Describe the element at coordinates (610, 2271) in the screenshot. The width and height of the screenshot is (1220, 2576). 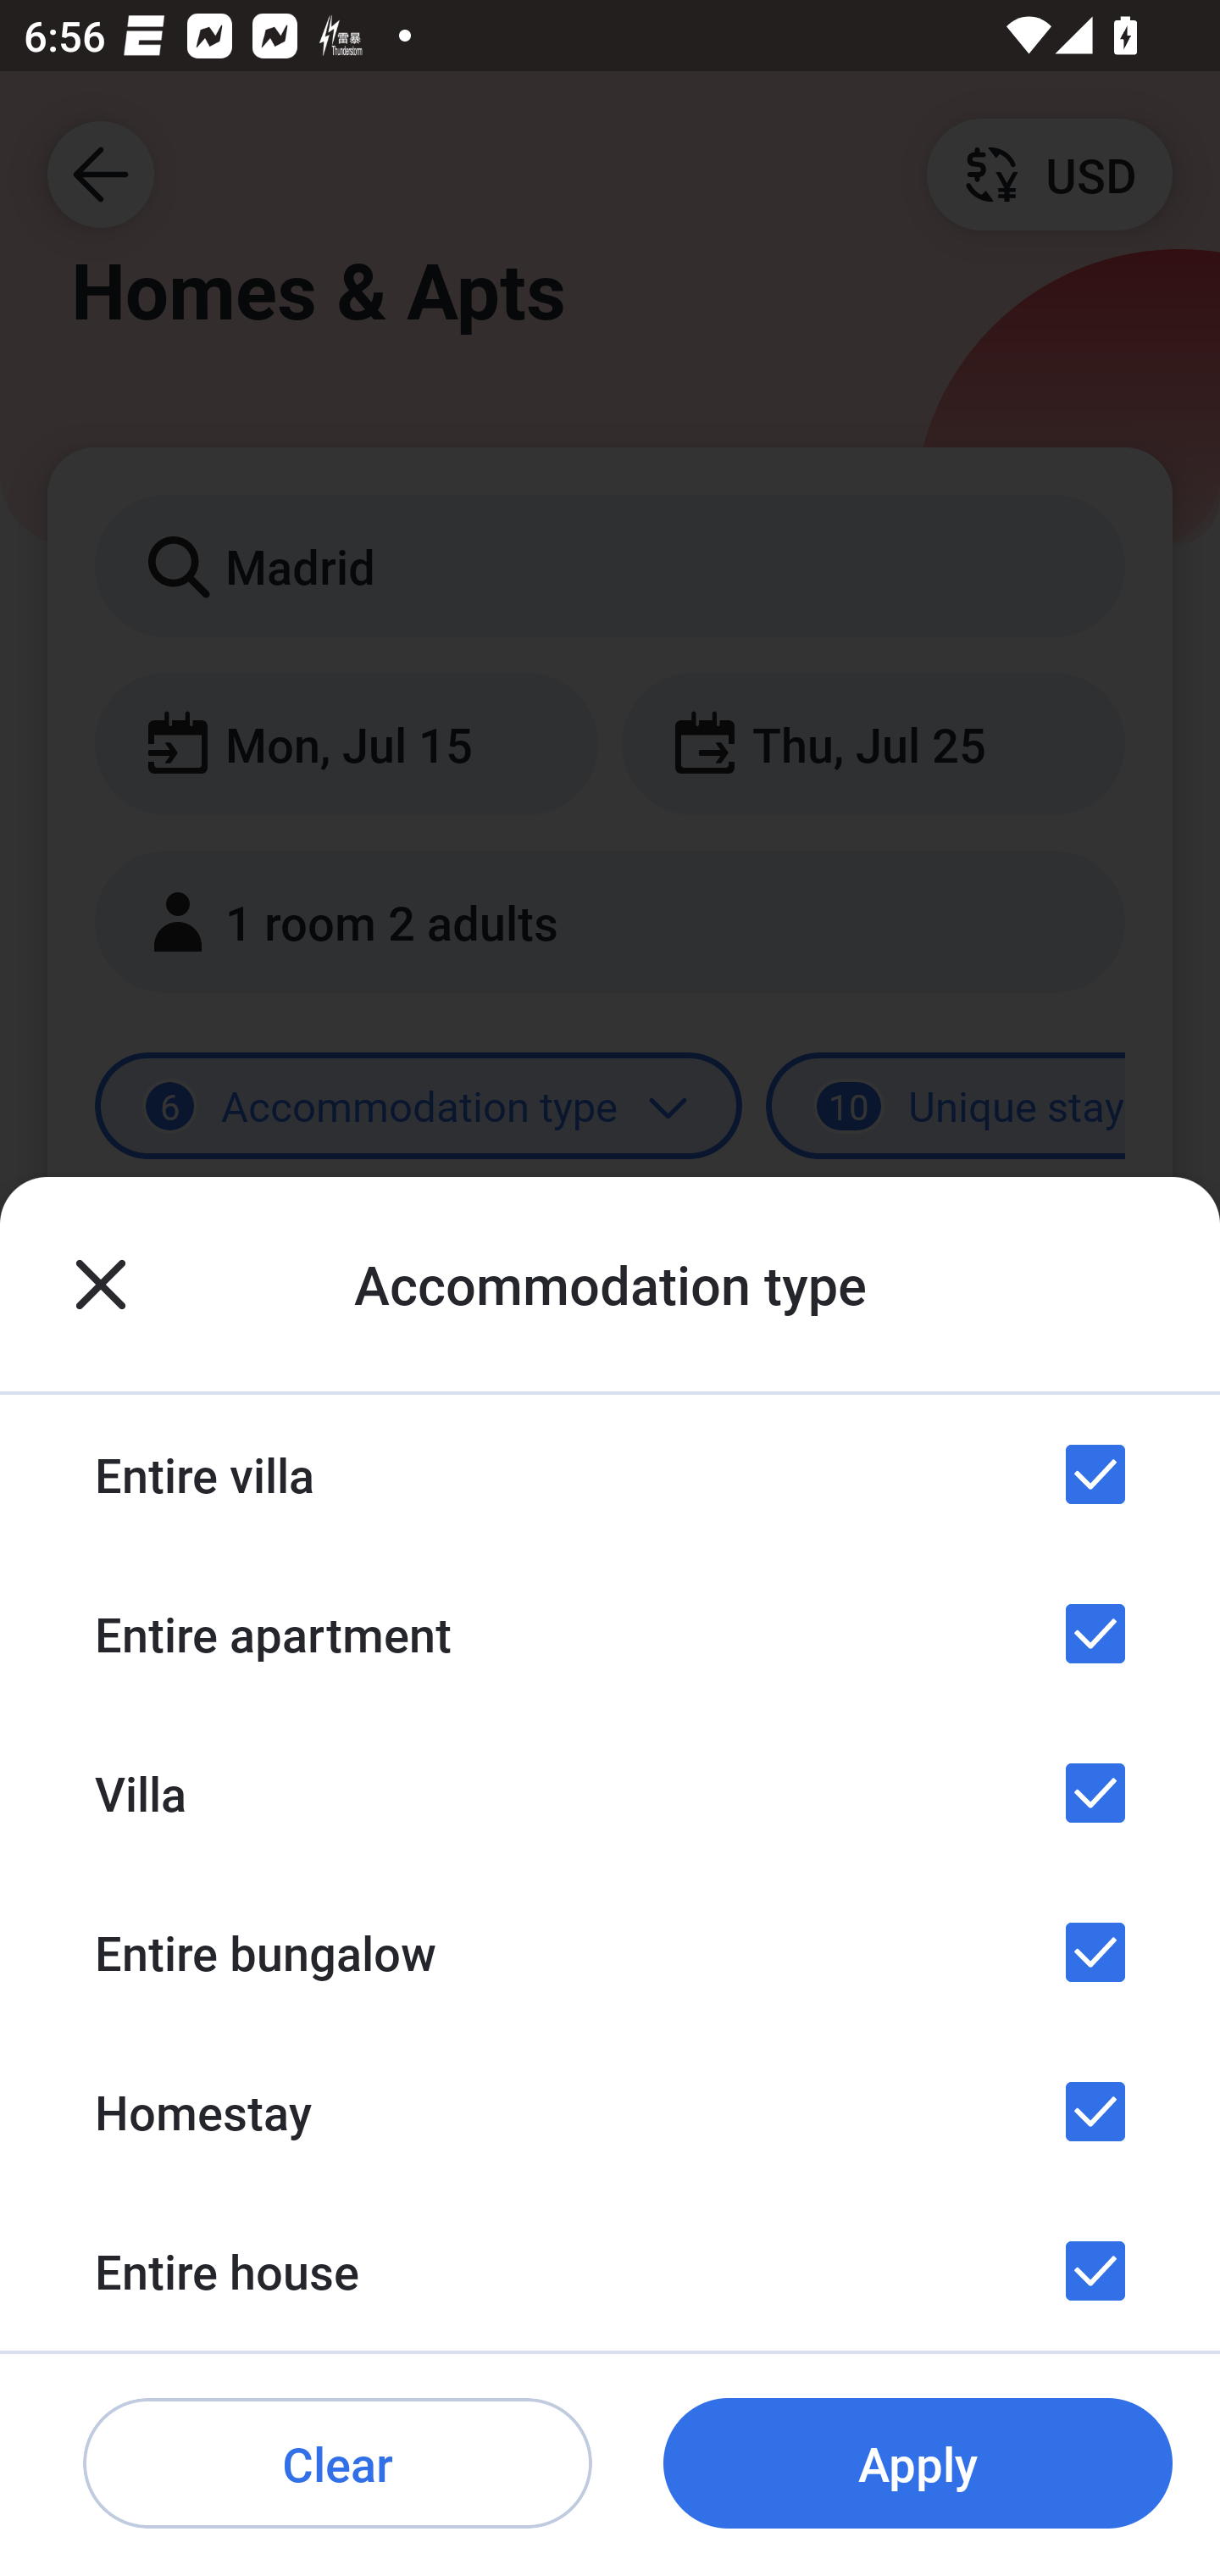
I see `Entire house` at that location.